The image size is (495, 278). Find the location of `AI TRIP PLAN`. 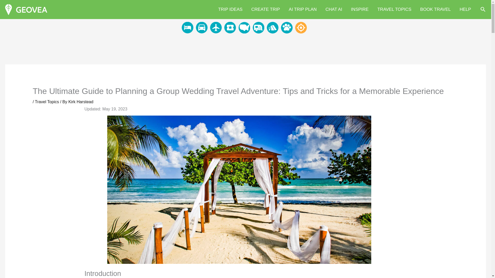

AI TRIP PLAN is located at coordinates (302, 10).